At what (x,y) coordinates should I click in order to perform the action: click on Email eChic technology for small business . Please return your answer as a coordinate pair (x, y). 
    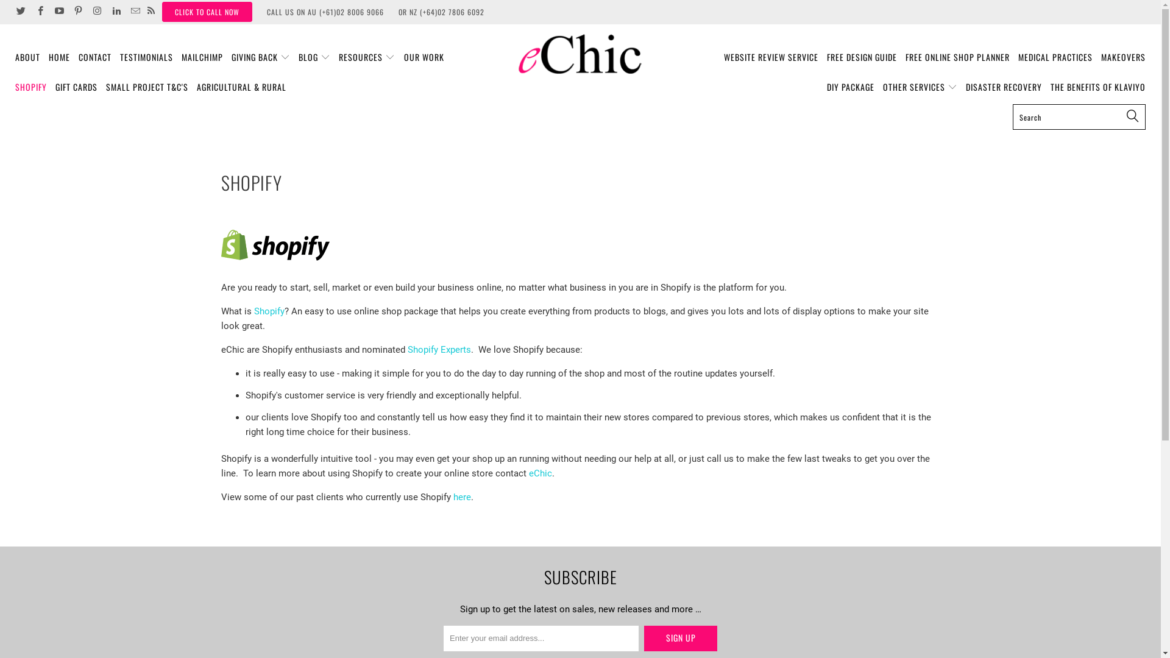
    Looking at the image, I should click on (134, 12).